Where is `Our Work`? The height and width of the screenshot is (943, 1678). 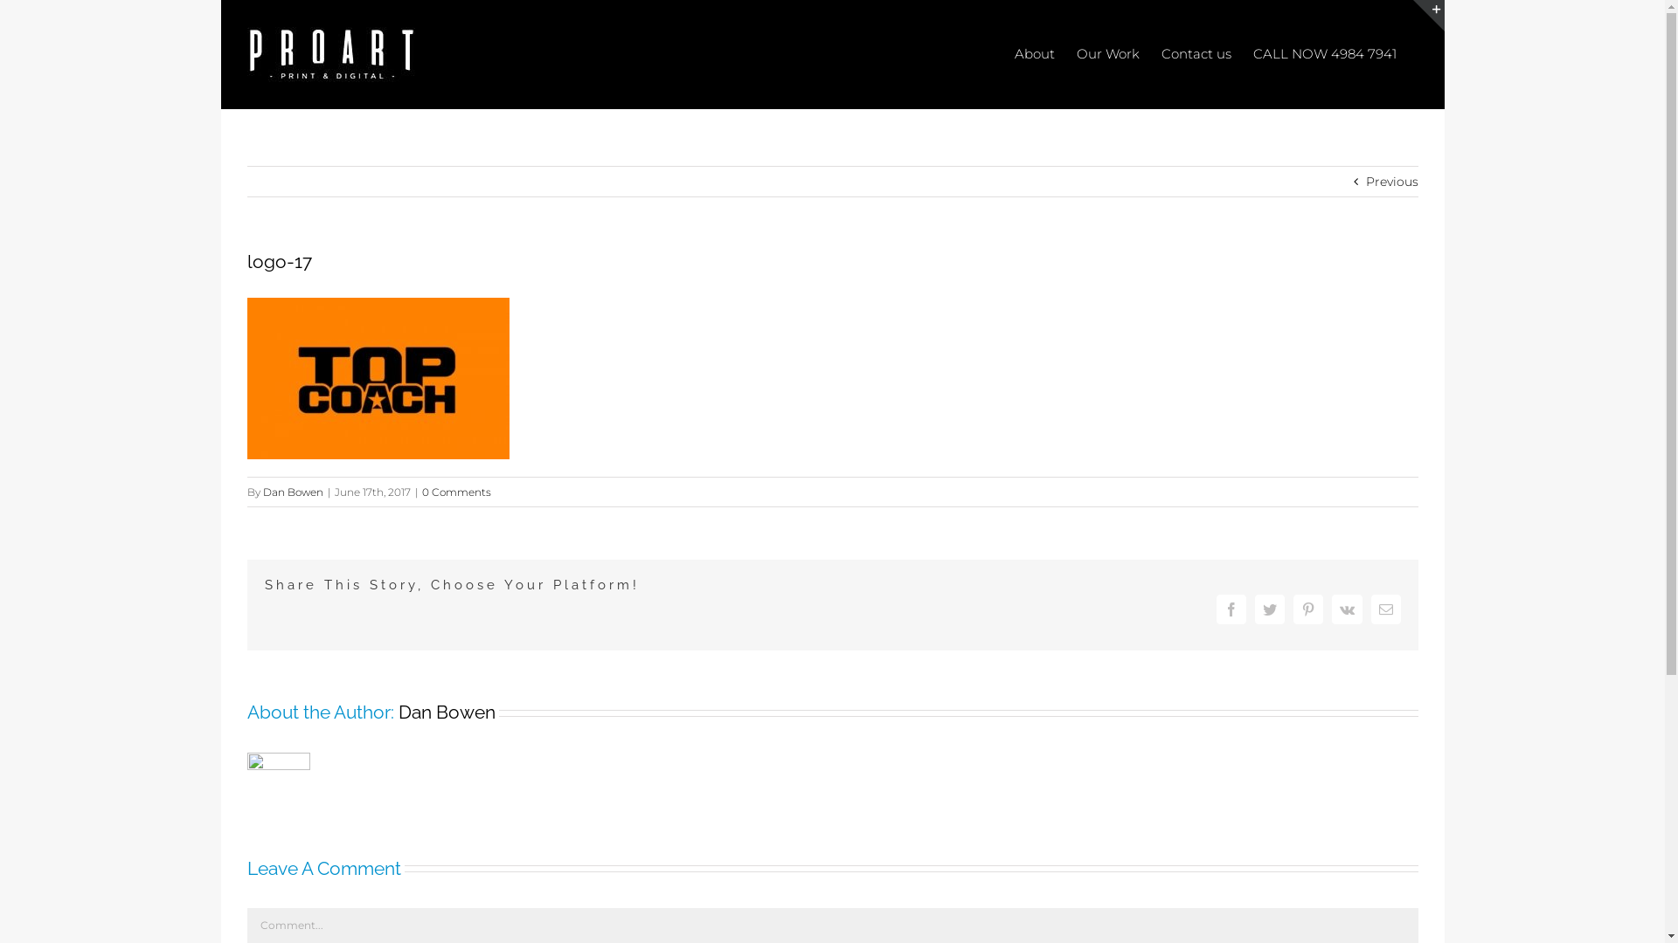
Our Work is located at coordinates (1108, 52).